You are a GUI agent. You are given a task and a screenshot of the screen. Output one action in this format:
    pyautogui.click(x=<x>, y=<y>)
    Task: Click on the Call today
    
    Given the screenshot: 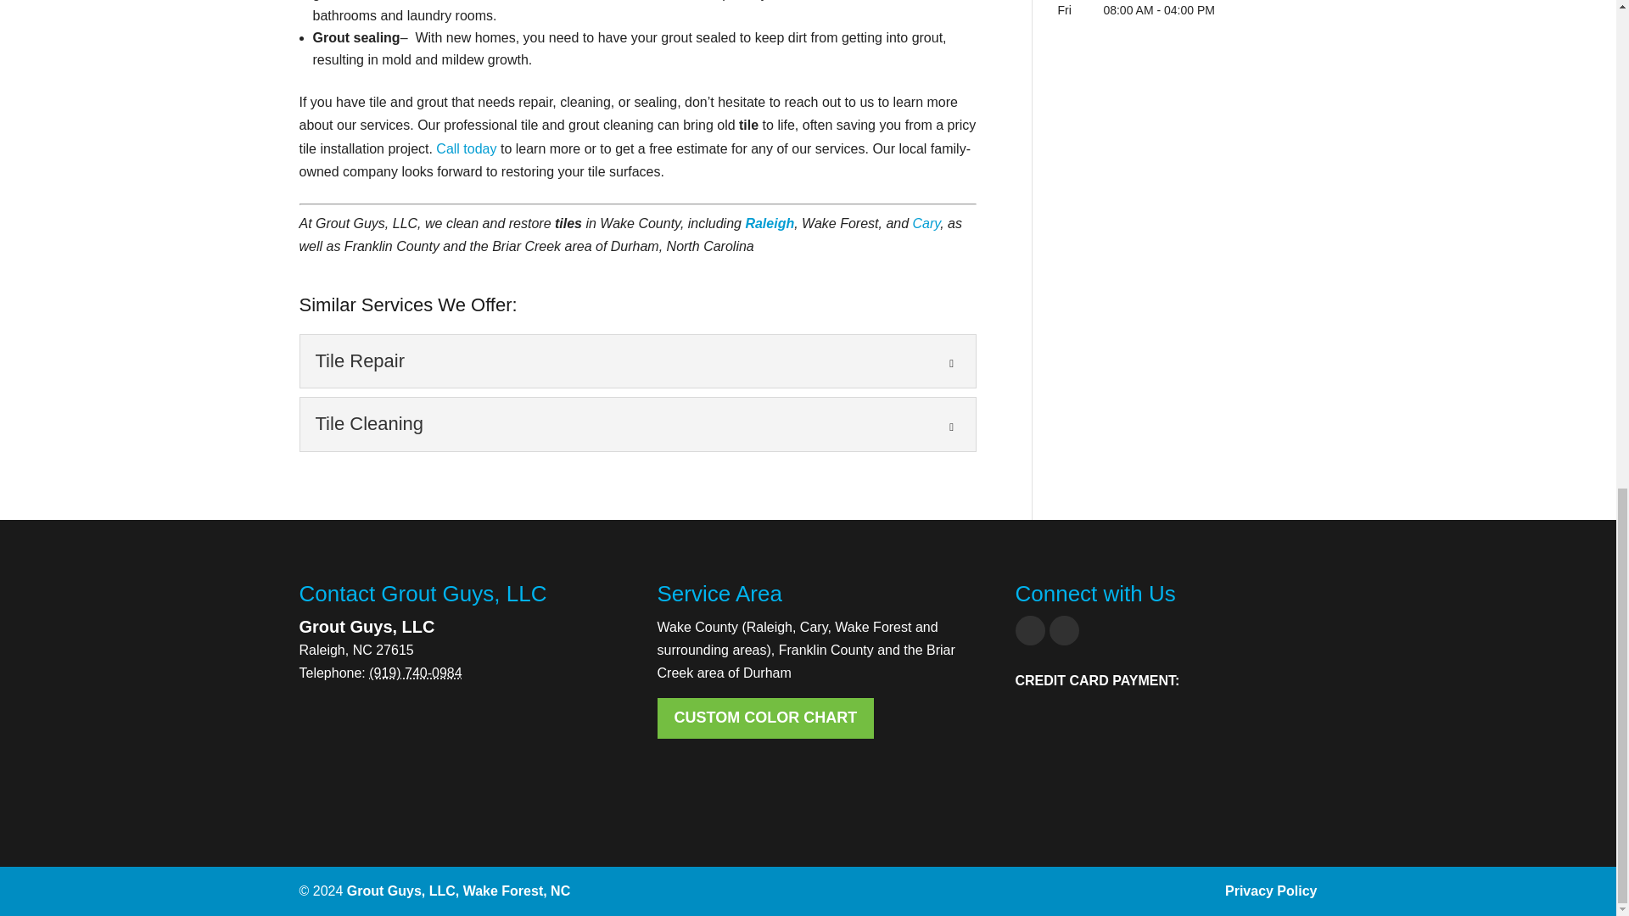 What is the action you would take?
    pyautogui.click(x=467, y=148)
    